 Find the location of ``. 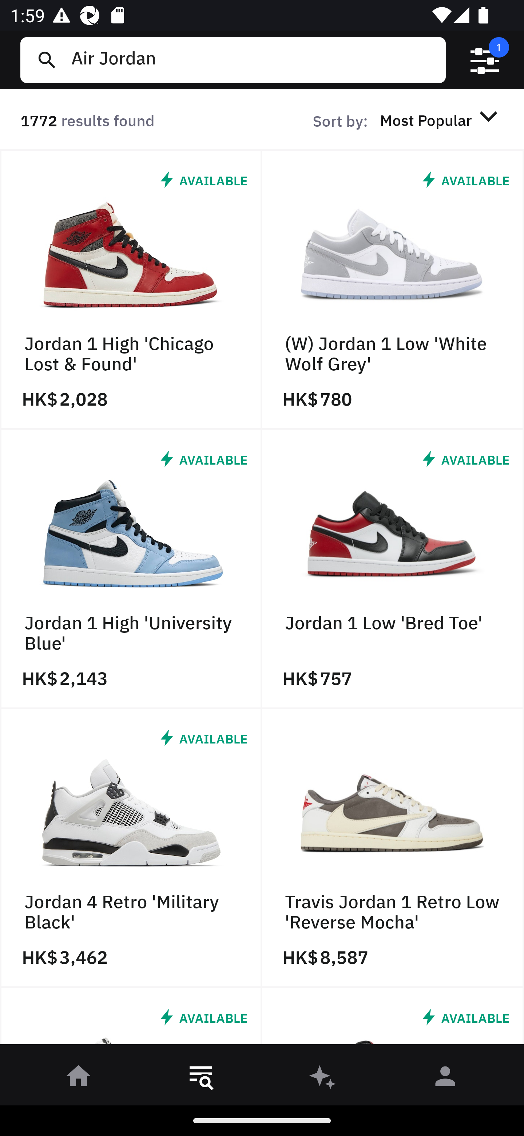

 is located at coordinates (485, 60).